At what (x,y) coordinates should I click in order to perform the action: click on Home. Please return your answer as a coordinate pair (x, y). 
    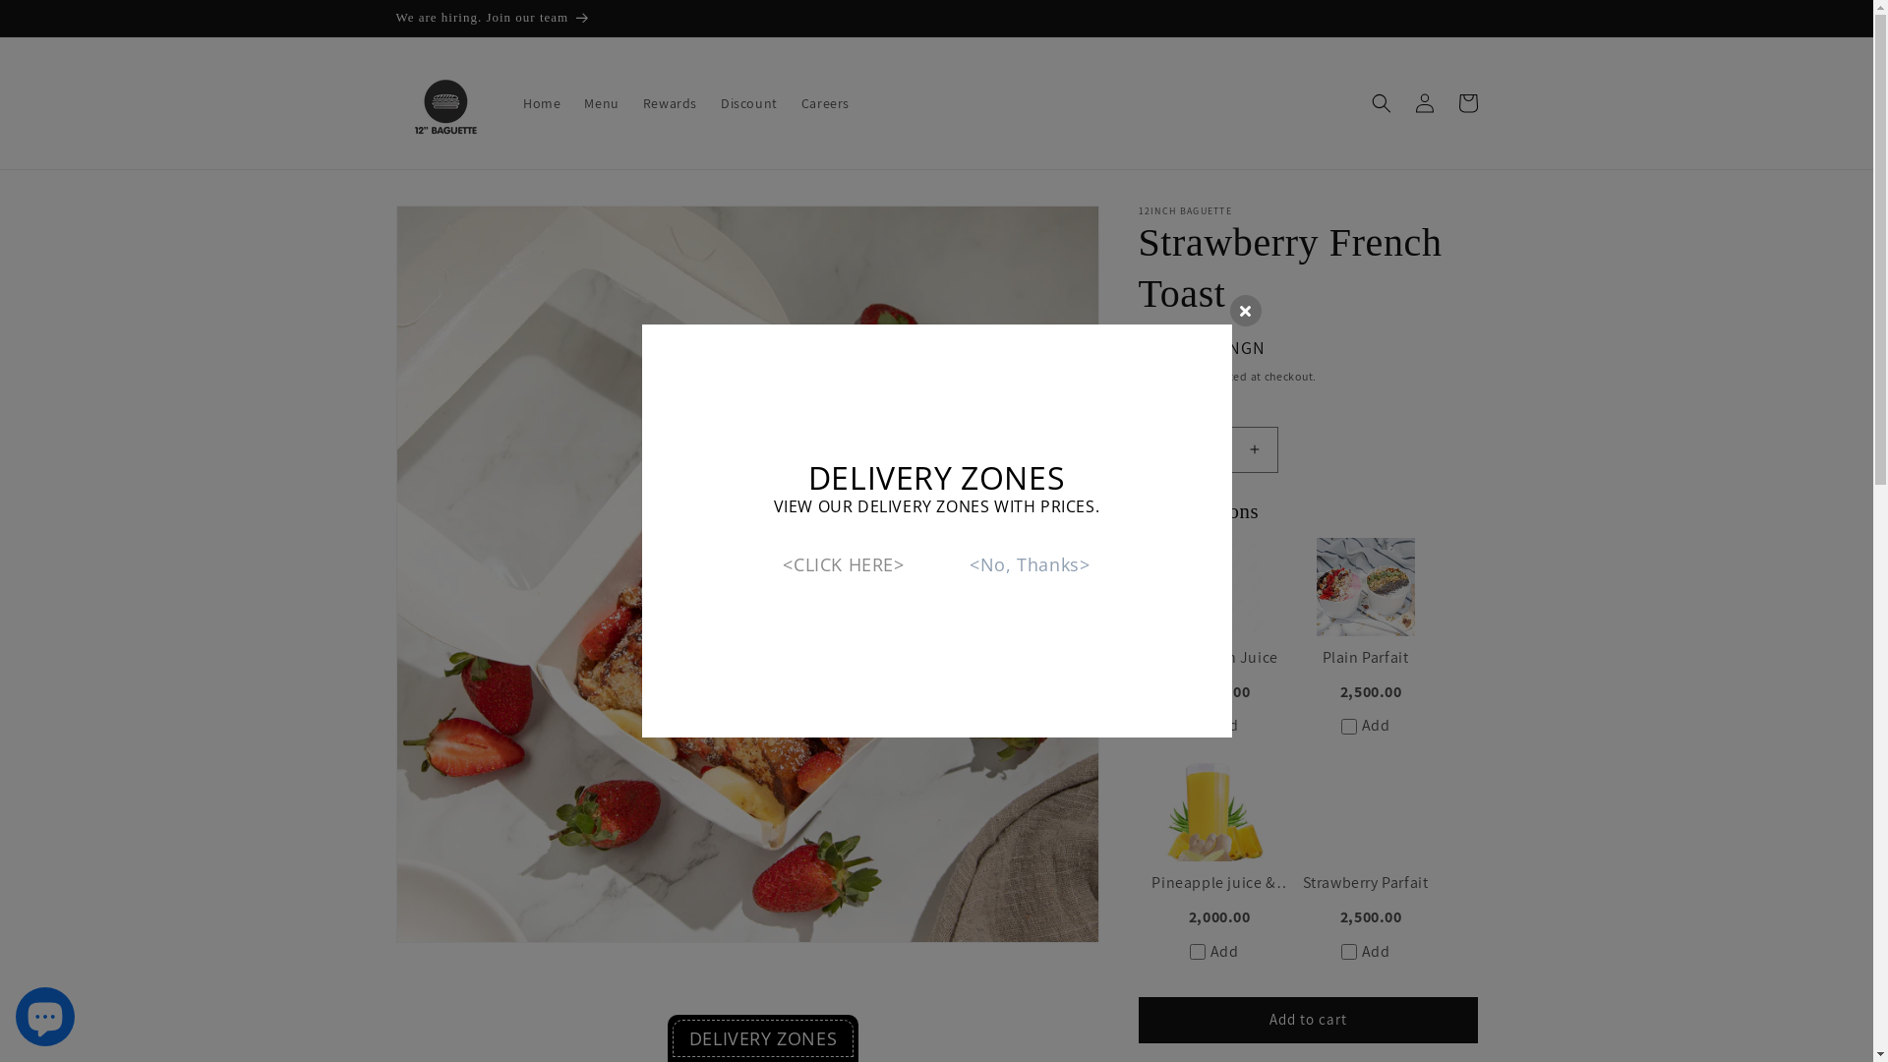
    Looking at the image, I should click on (542, 103).